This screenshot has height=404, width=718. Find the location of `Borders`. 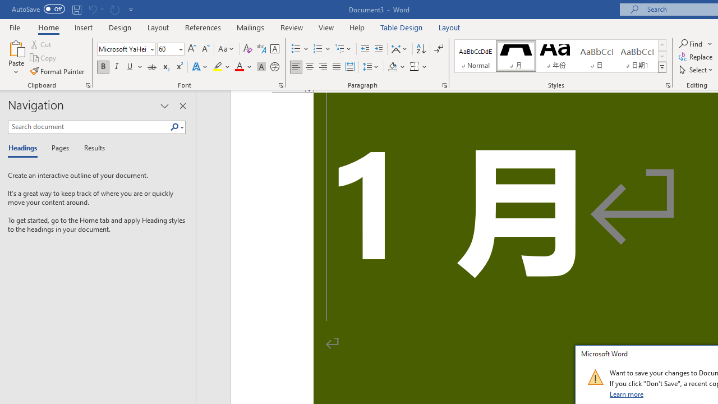

Borders is located at coordinates (418, 67).